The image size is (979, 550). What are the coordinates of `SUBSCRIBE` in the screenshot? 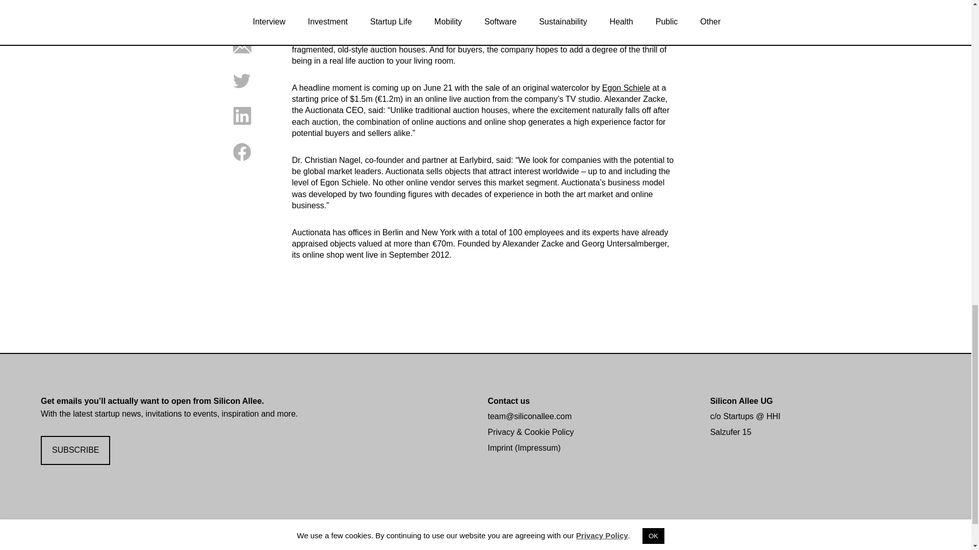 It's located at (75, 450).